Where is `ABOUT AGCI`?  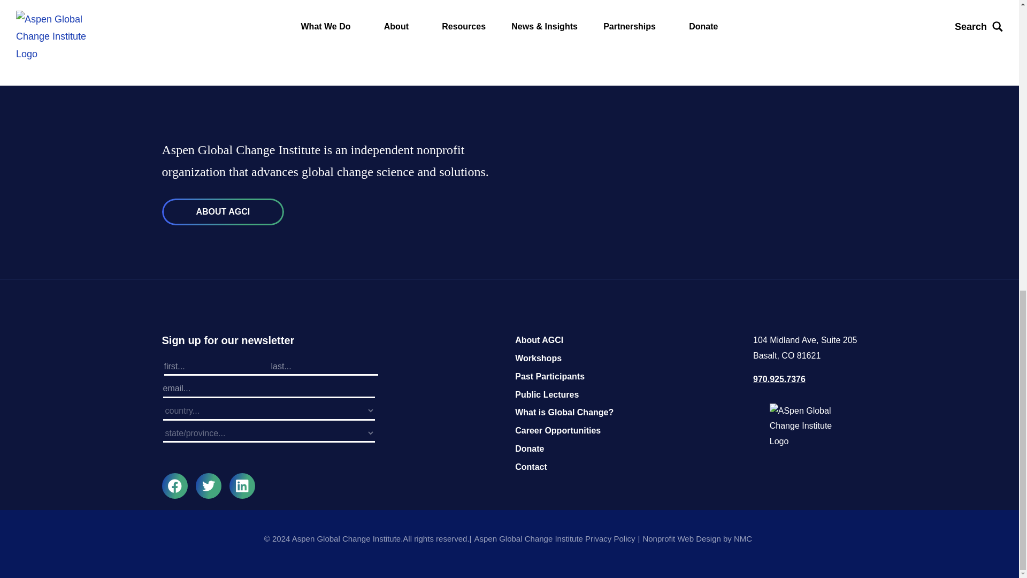
ABOUT AGCI is located at coordinates (223, 212).